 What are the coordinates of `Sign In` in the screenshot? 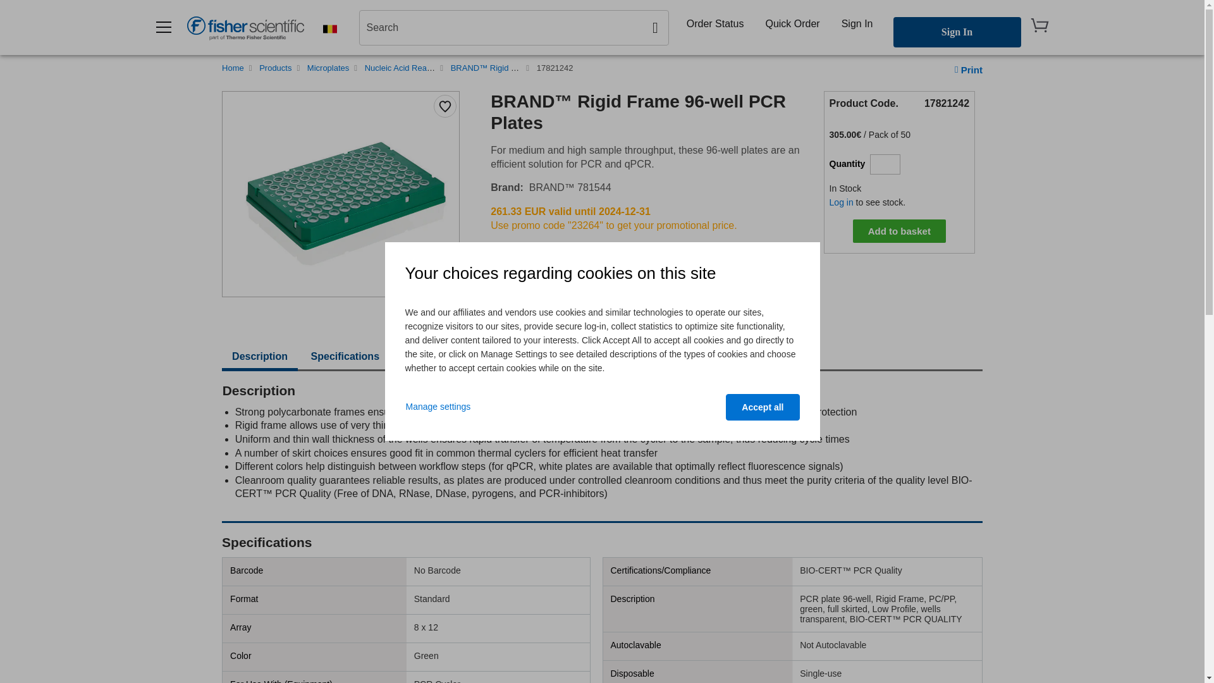 It's located at (956, 32).